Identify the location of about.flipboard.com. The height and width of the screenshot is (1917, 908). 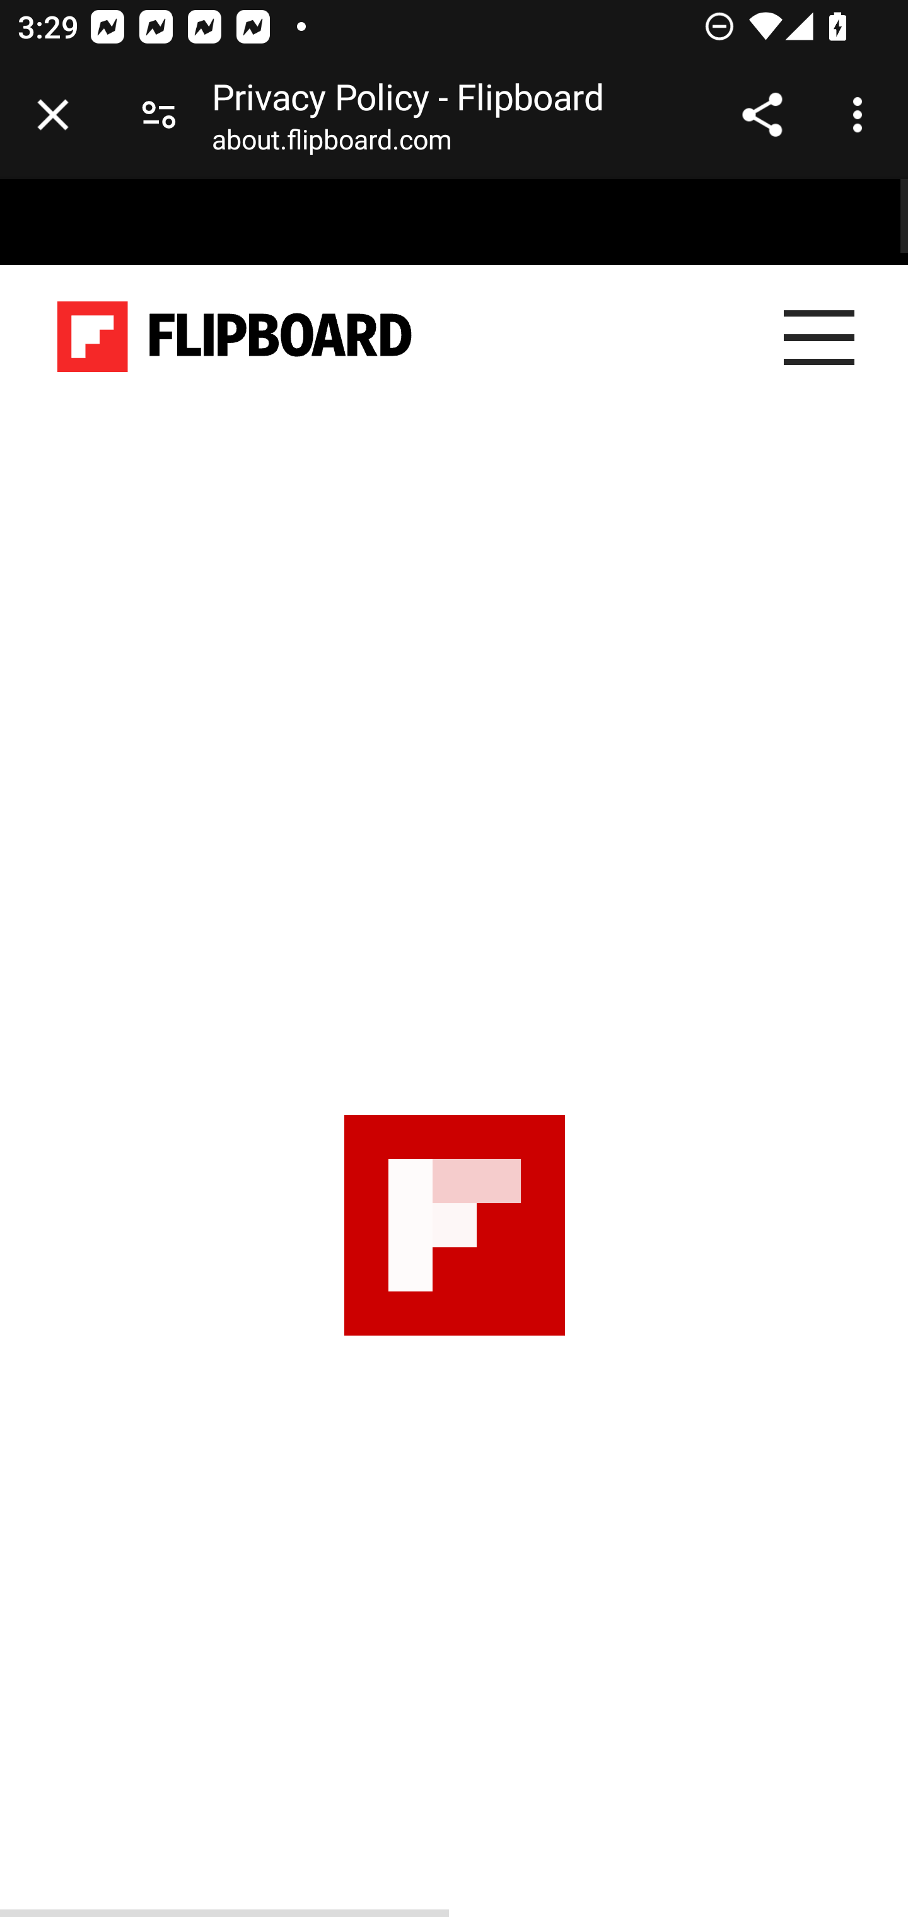
(331, 144).